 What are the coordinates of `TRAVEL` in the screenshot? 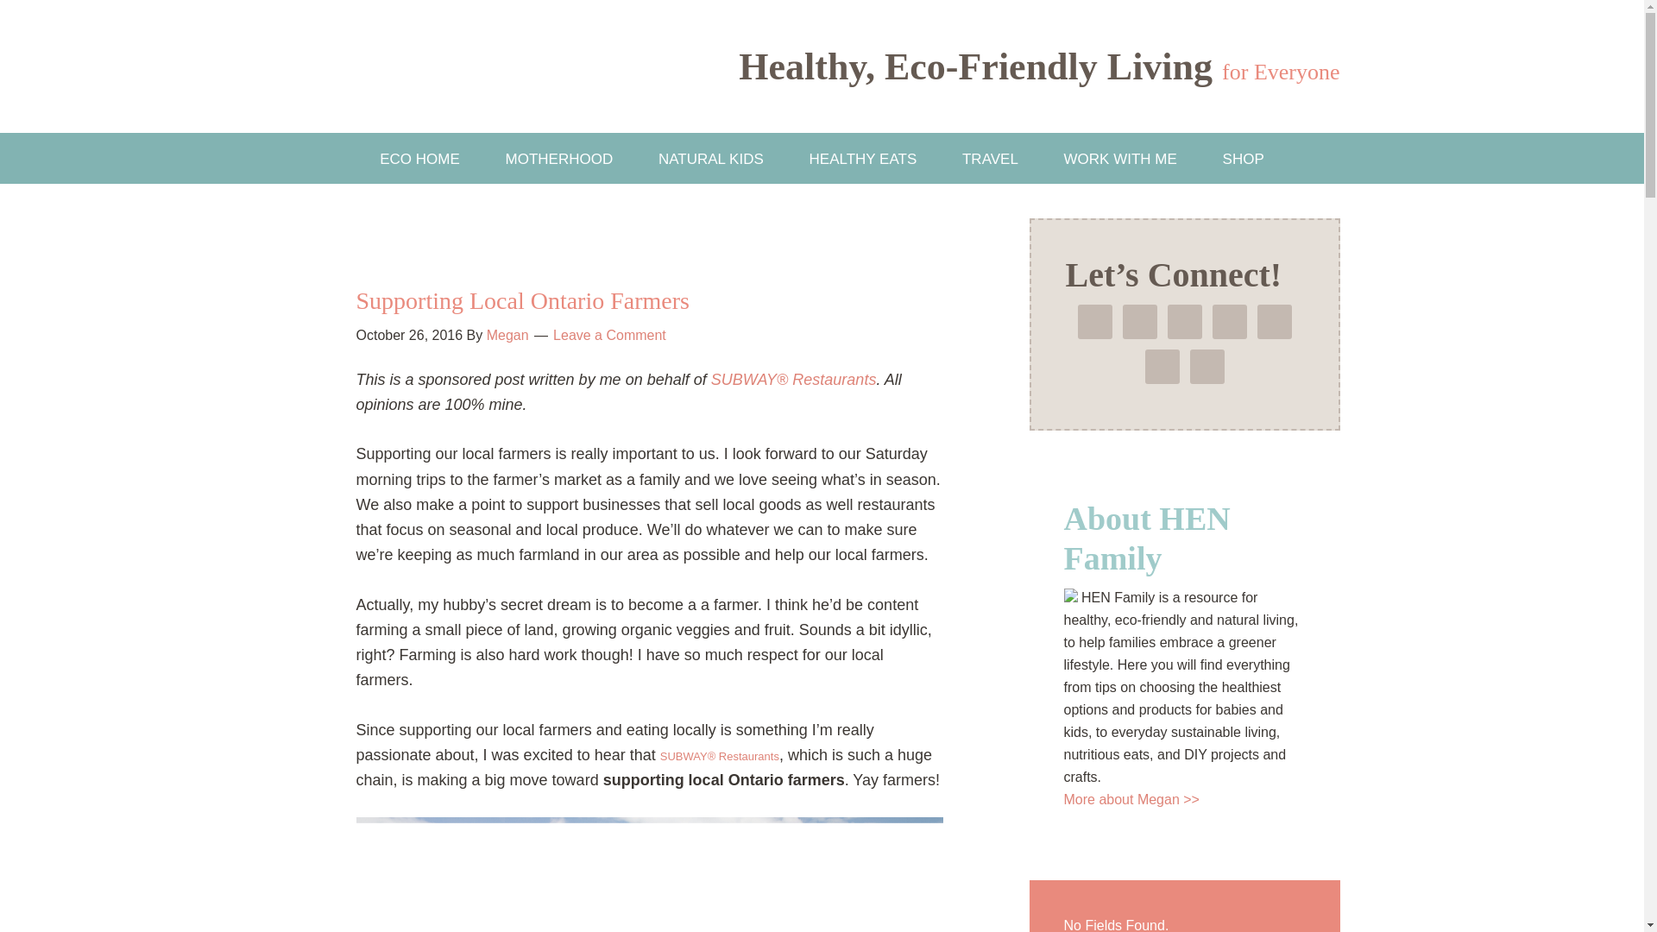 It's located at (989, 158).